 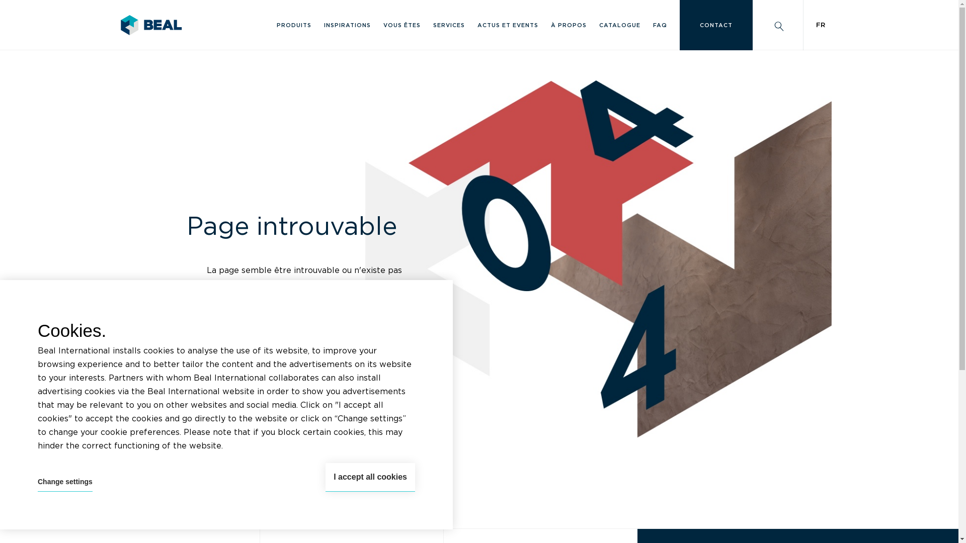 I want to click on CATALOGUE, so click(x=620, y=25).